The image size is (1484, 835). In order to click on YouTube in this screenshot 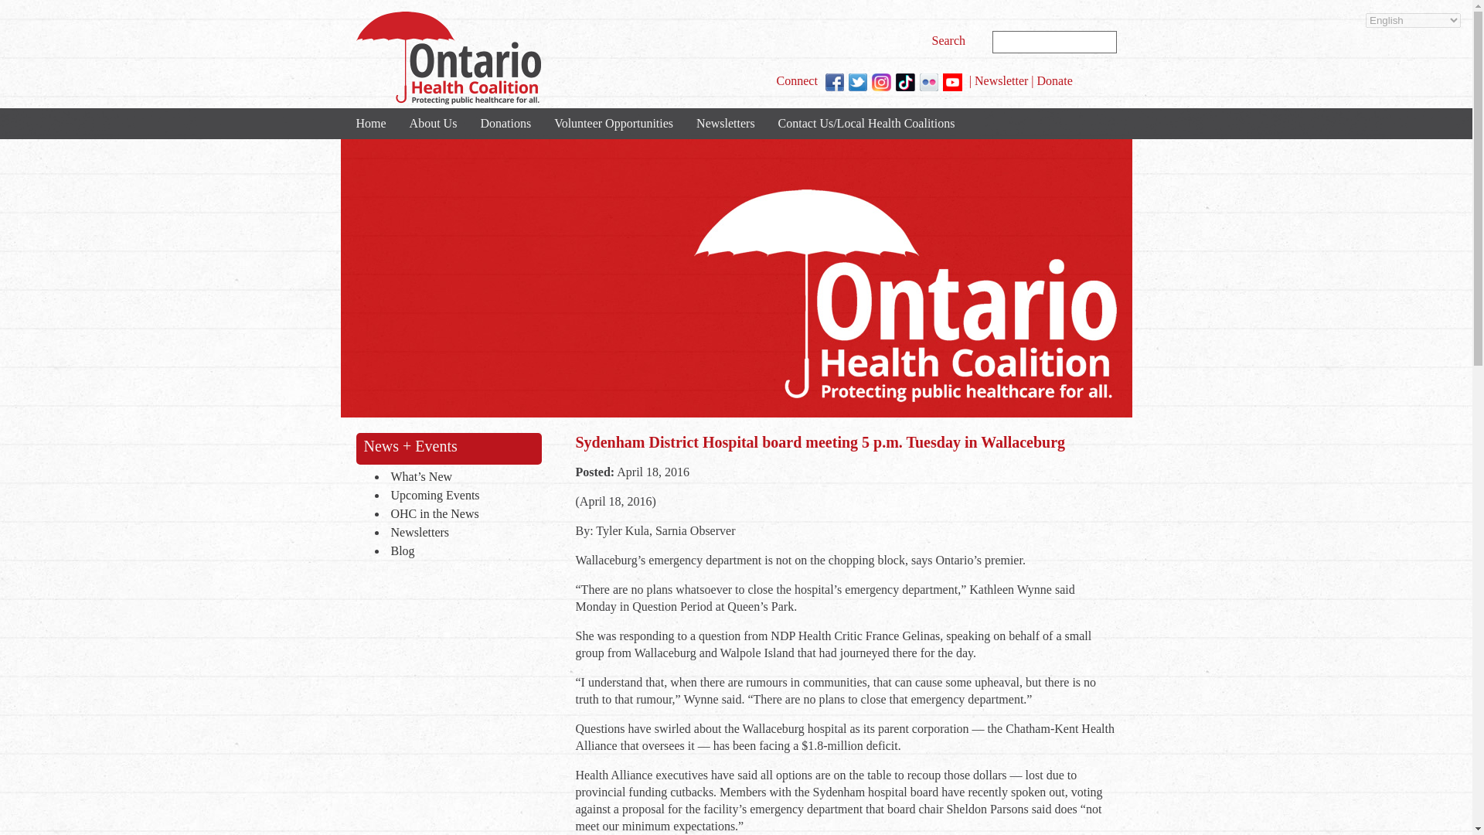, I will do `click(952, 82)`.